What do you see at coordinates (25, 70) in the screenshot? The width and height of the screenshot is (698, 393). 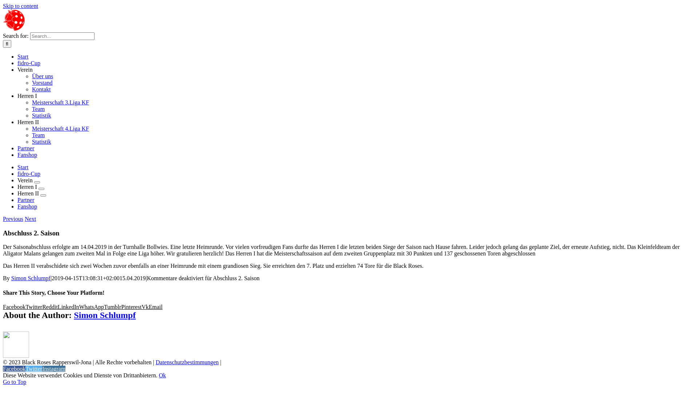 I see `Verein` at bounding box center [25, 70].